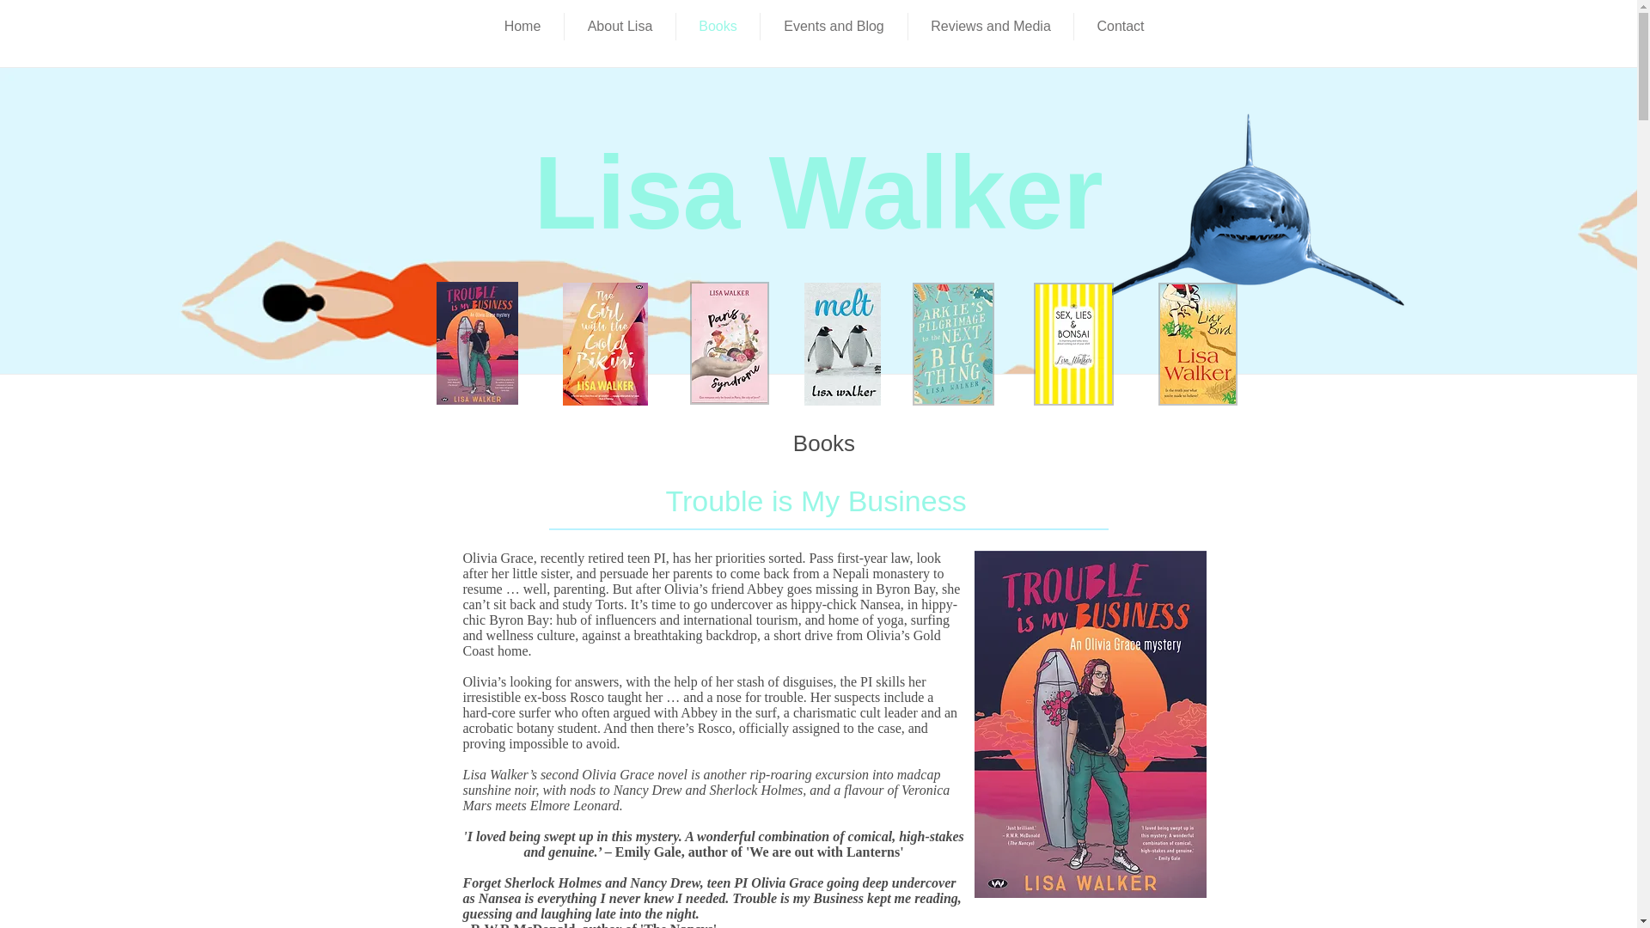 Image resolution: width=1650 pixels, height=928 pixels. What do you see at coordinates (619, 27) in the screenshot?
I see `About Lisa` at bounding box center [619, 27].